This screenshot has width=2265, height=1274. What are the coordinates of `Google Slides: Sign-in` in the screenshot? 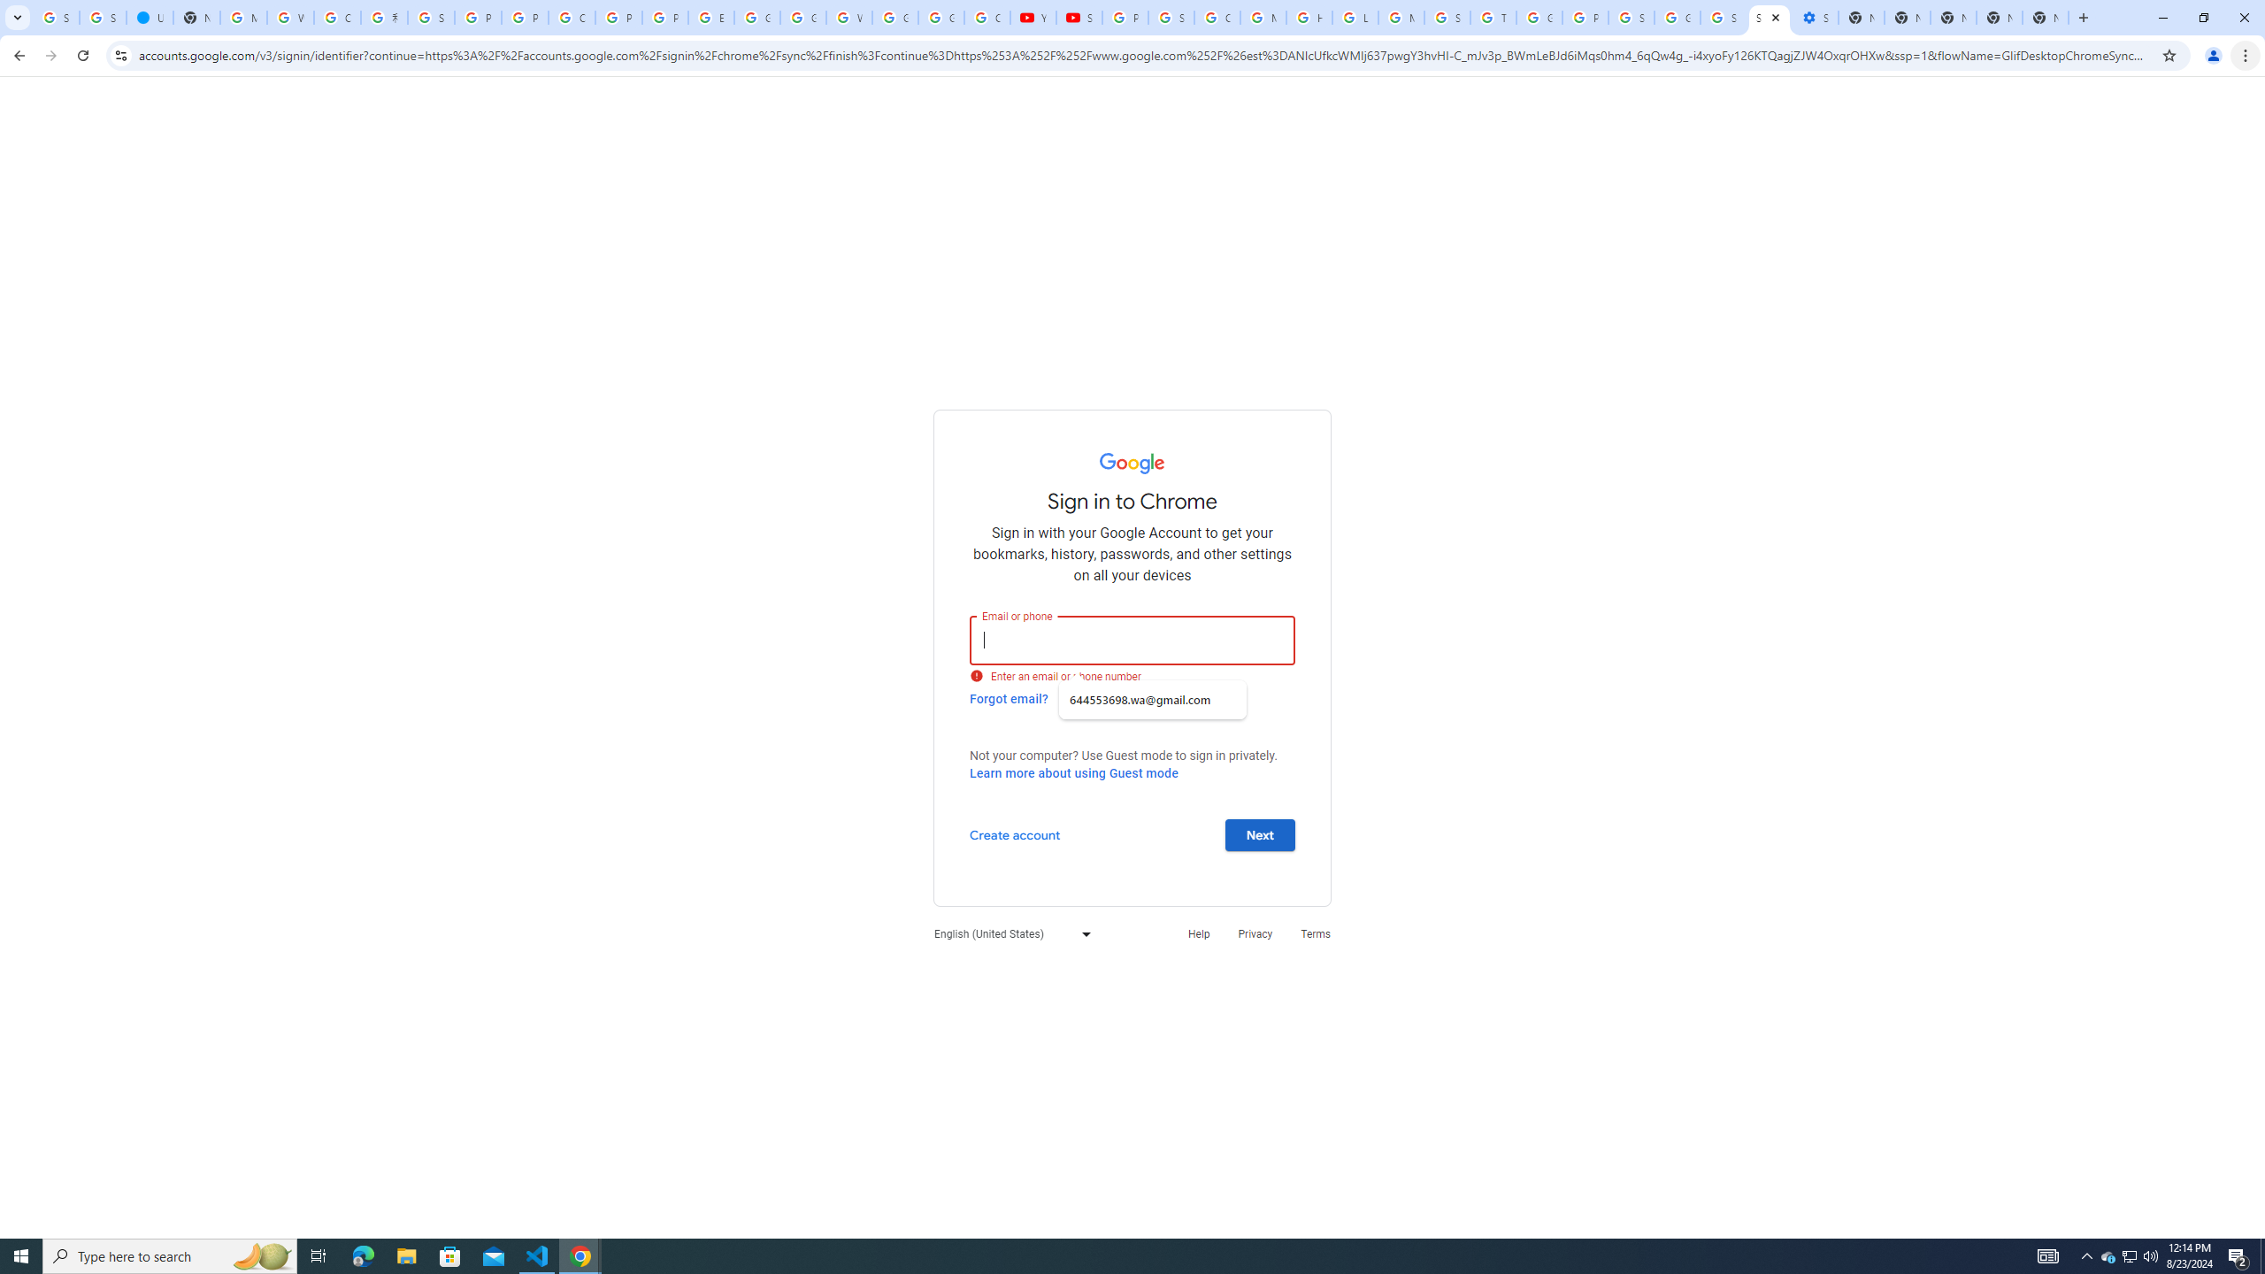 It's located at (757, 18).